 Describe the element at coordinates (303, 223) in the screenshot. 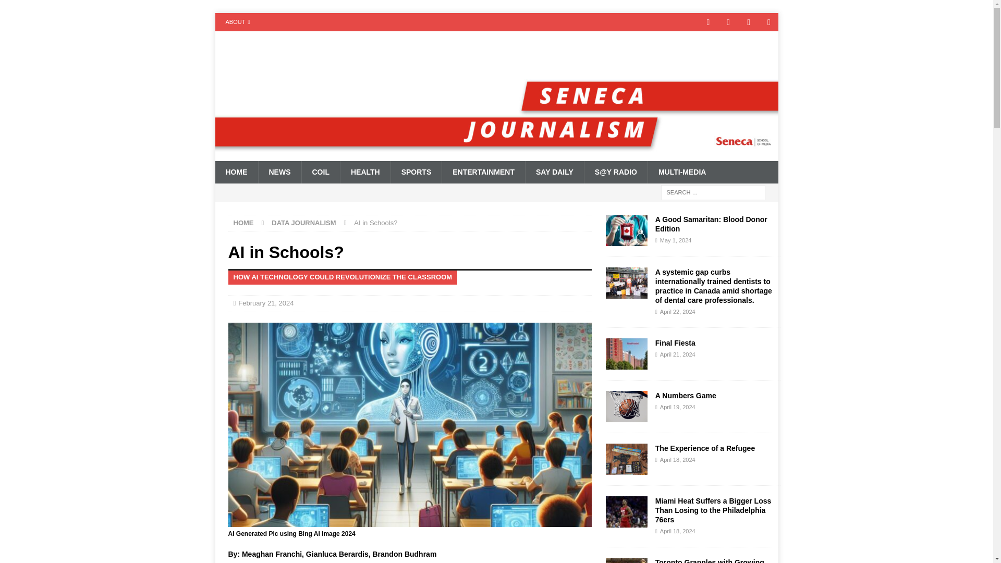

I see `DATA JOURNALISM` at that location.